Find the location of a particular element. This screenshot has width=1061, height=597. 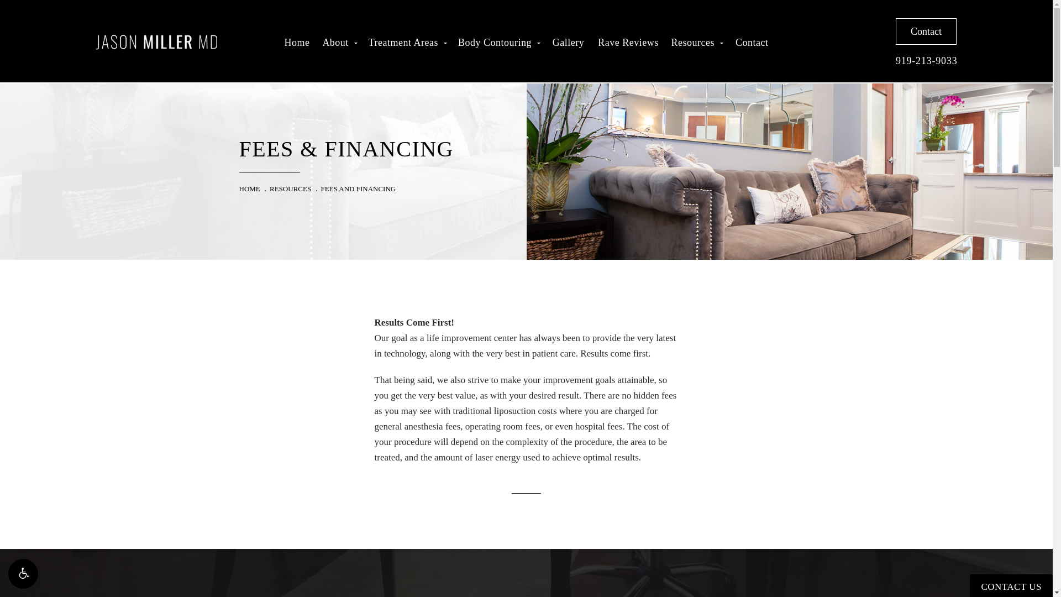

Home is located at coordinates (296, 43).